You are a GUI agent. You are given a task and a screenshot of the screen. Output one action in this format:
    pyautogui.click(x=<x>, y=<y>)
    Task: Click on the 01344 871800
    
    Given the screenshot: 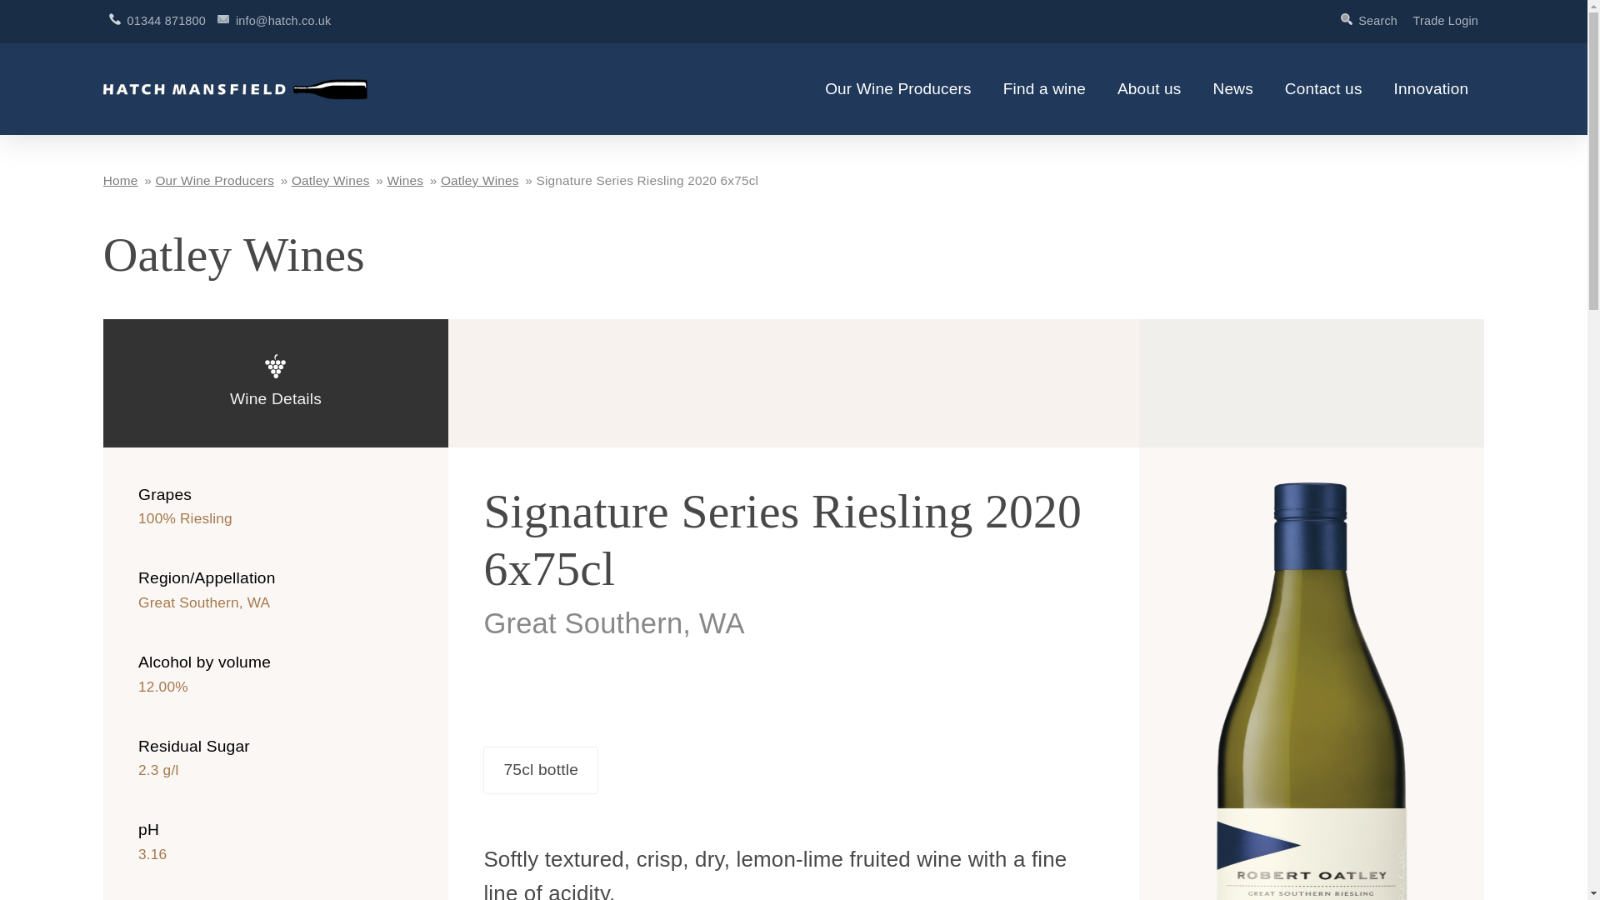 What is the action you would take?
    pyautogui.click(x=157, y=21)
    